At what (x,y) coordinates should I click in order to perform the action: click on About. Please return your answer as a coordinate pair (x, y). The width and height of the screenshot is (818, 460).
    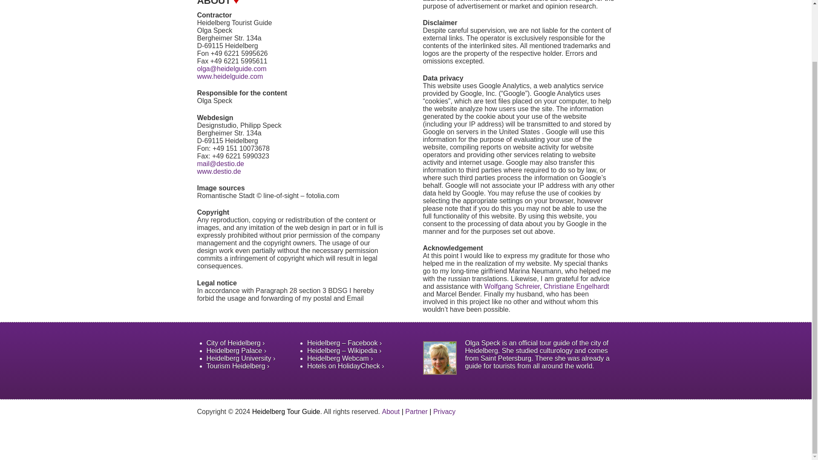
    Looking at the image, I should click on (391, 411).